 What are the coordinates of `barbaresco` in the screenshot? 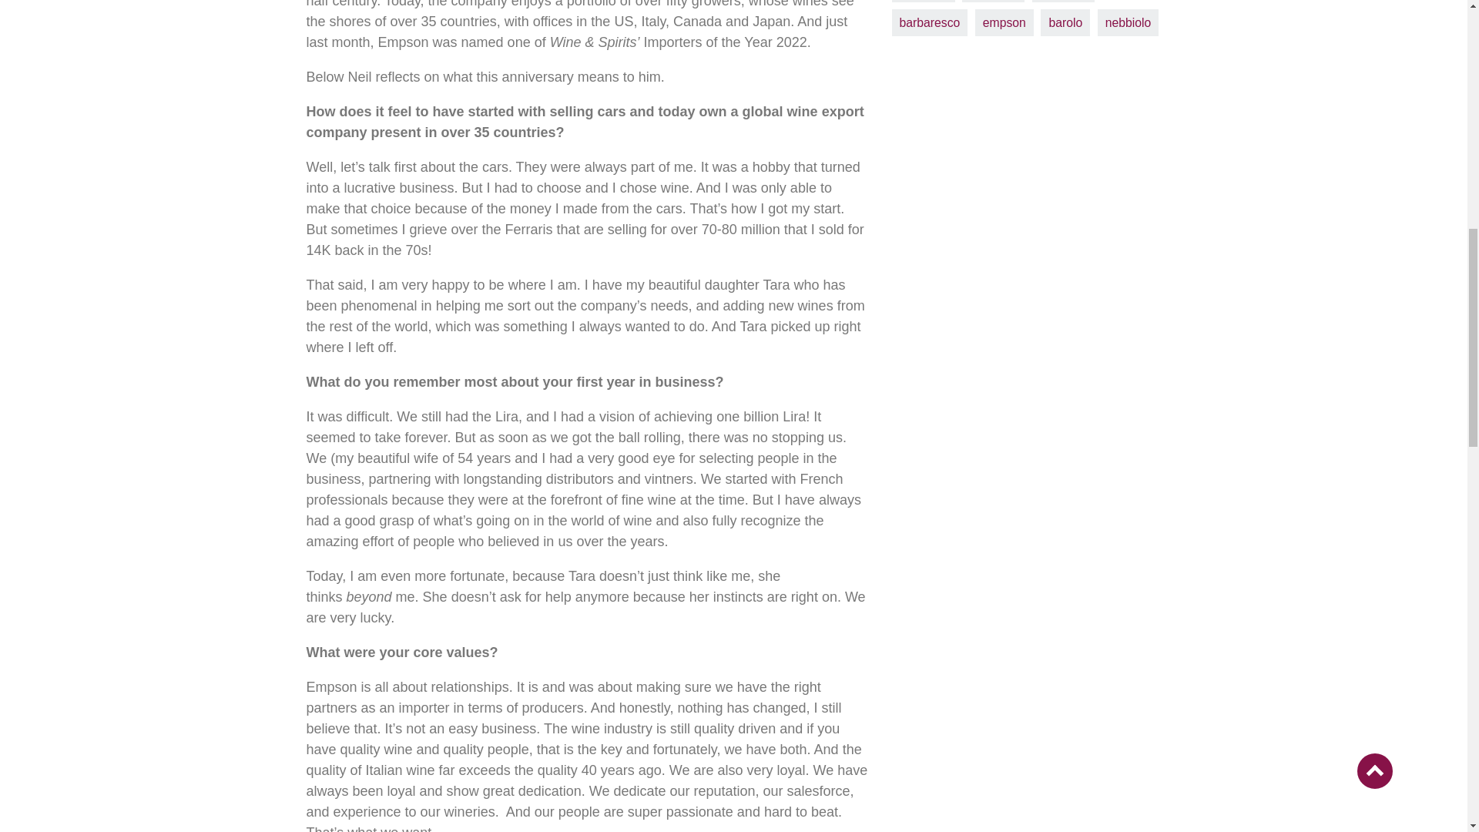 It's located at (930, 22).